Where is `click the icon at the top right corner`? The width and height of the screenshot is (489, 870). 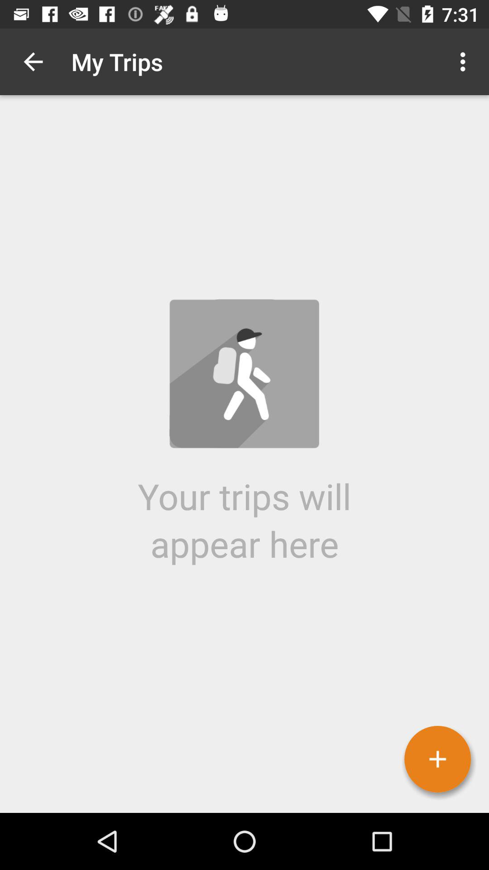 click the icon at the top right corner is located at coordinates (465, 62).